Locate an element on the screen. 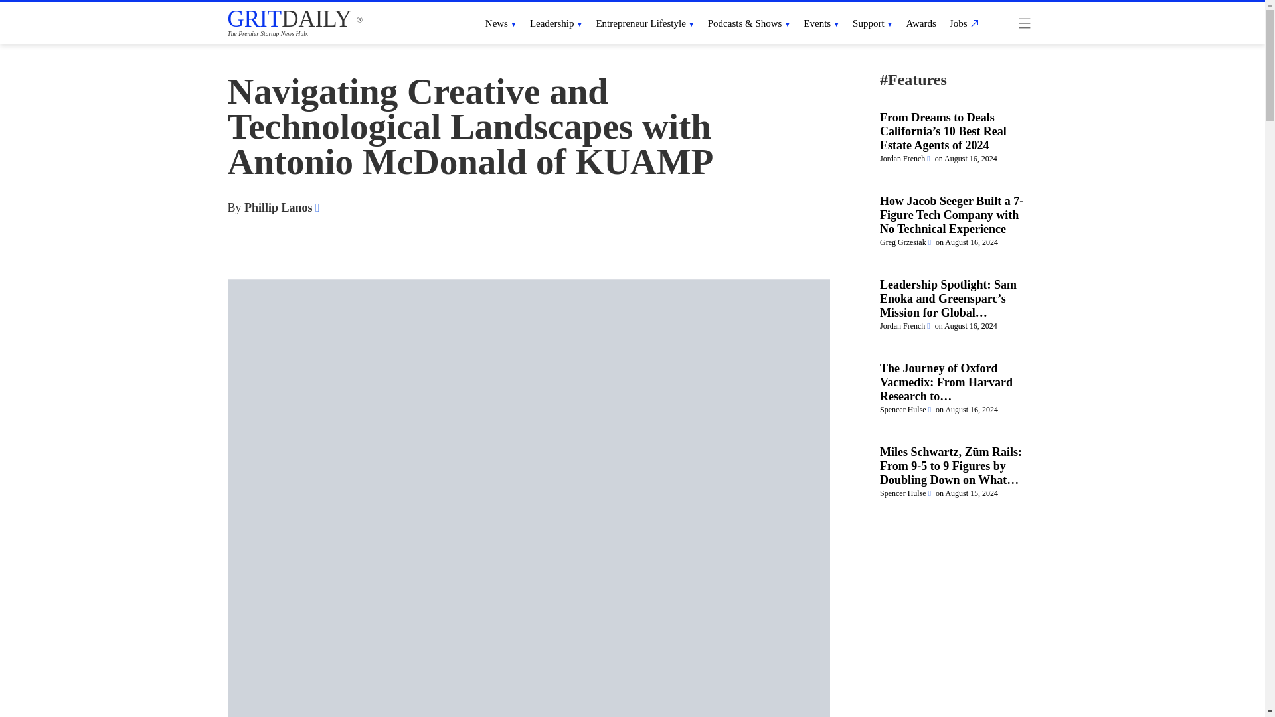 The width and height of the screenshot is (1275, 717). Jobs is located at coordinates (962, 23).